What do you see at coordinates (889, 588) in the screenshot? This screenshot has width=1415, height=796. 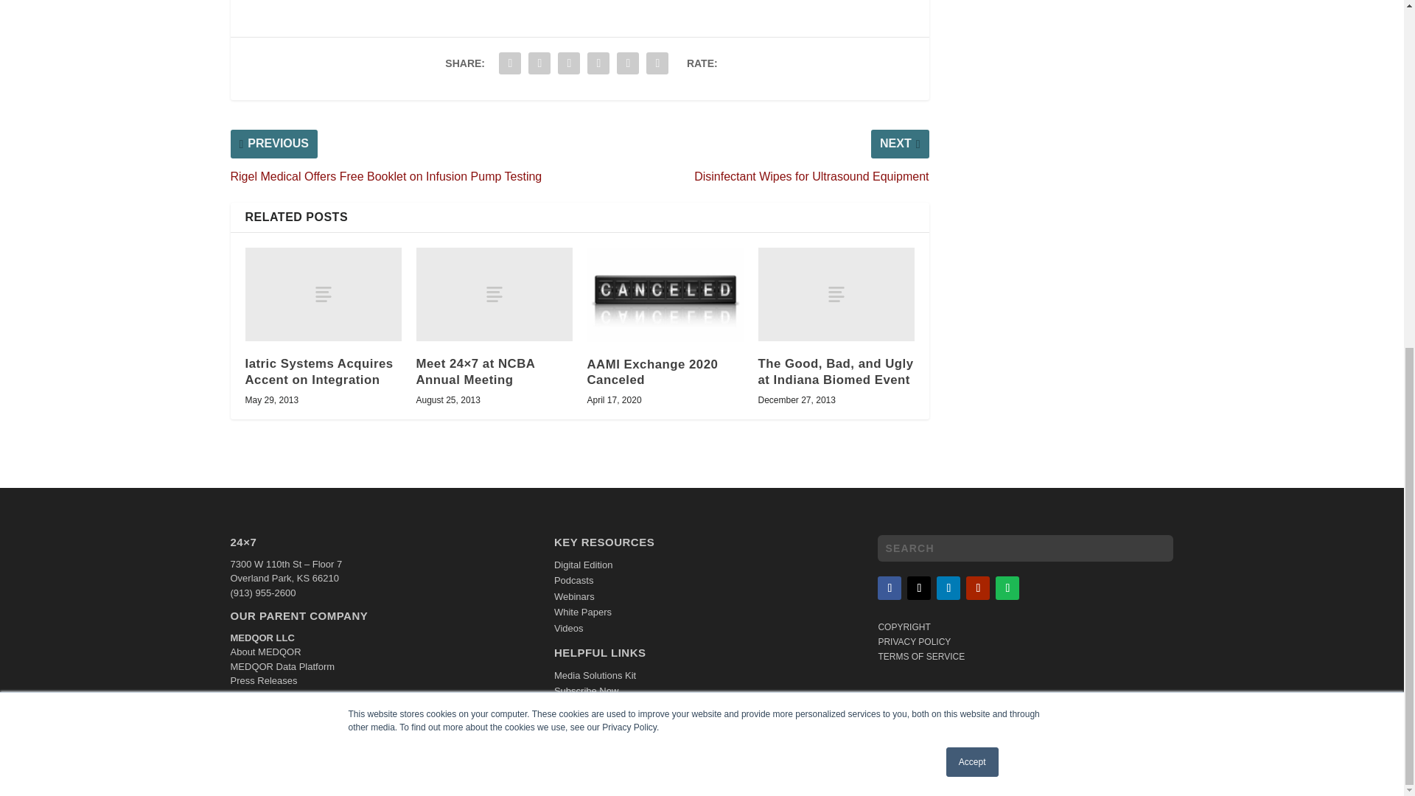 I see `Follow on Facebook` at bounding box center [889, 588].